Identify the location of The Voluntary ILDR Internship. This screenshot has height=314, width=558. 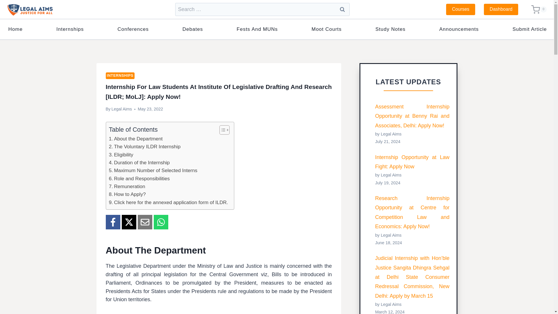
(144, 147).